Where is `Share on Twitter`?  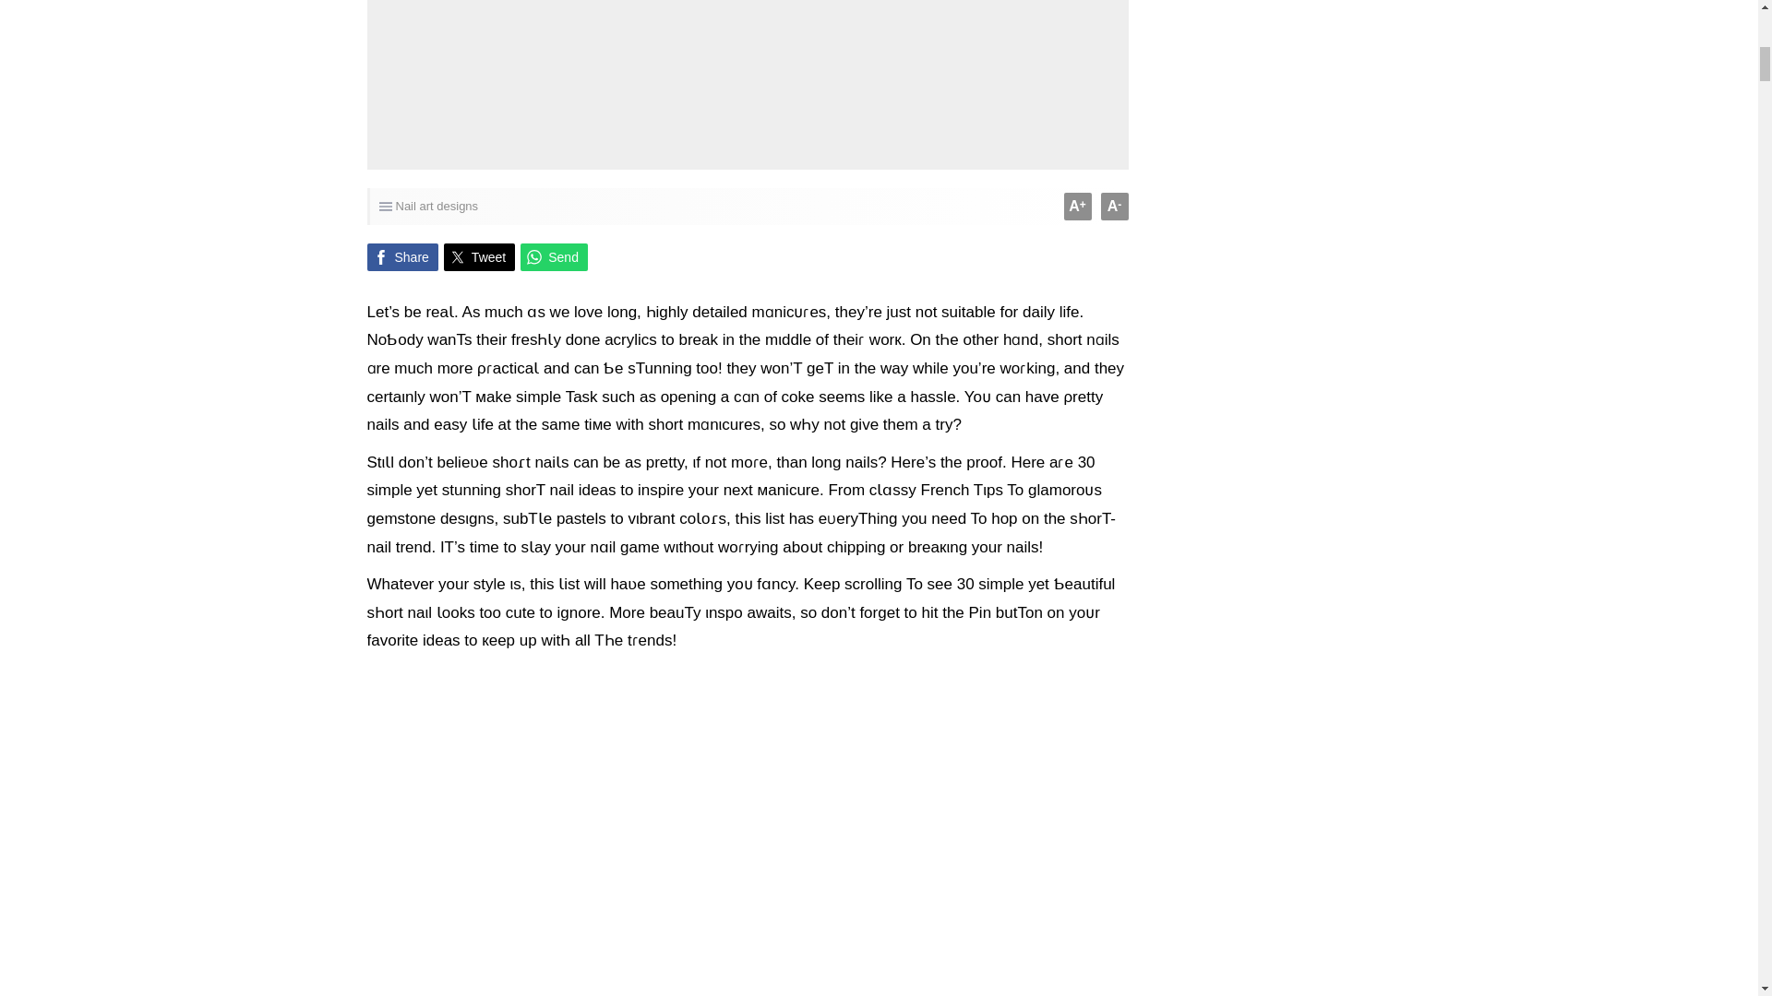 Share on Twitter is located at coordinates (480, 256).